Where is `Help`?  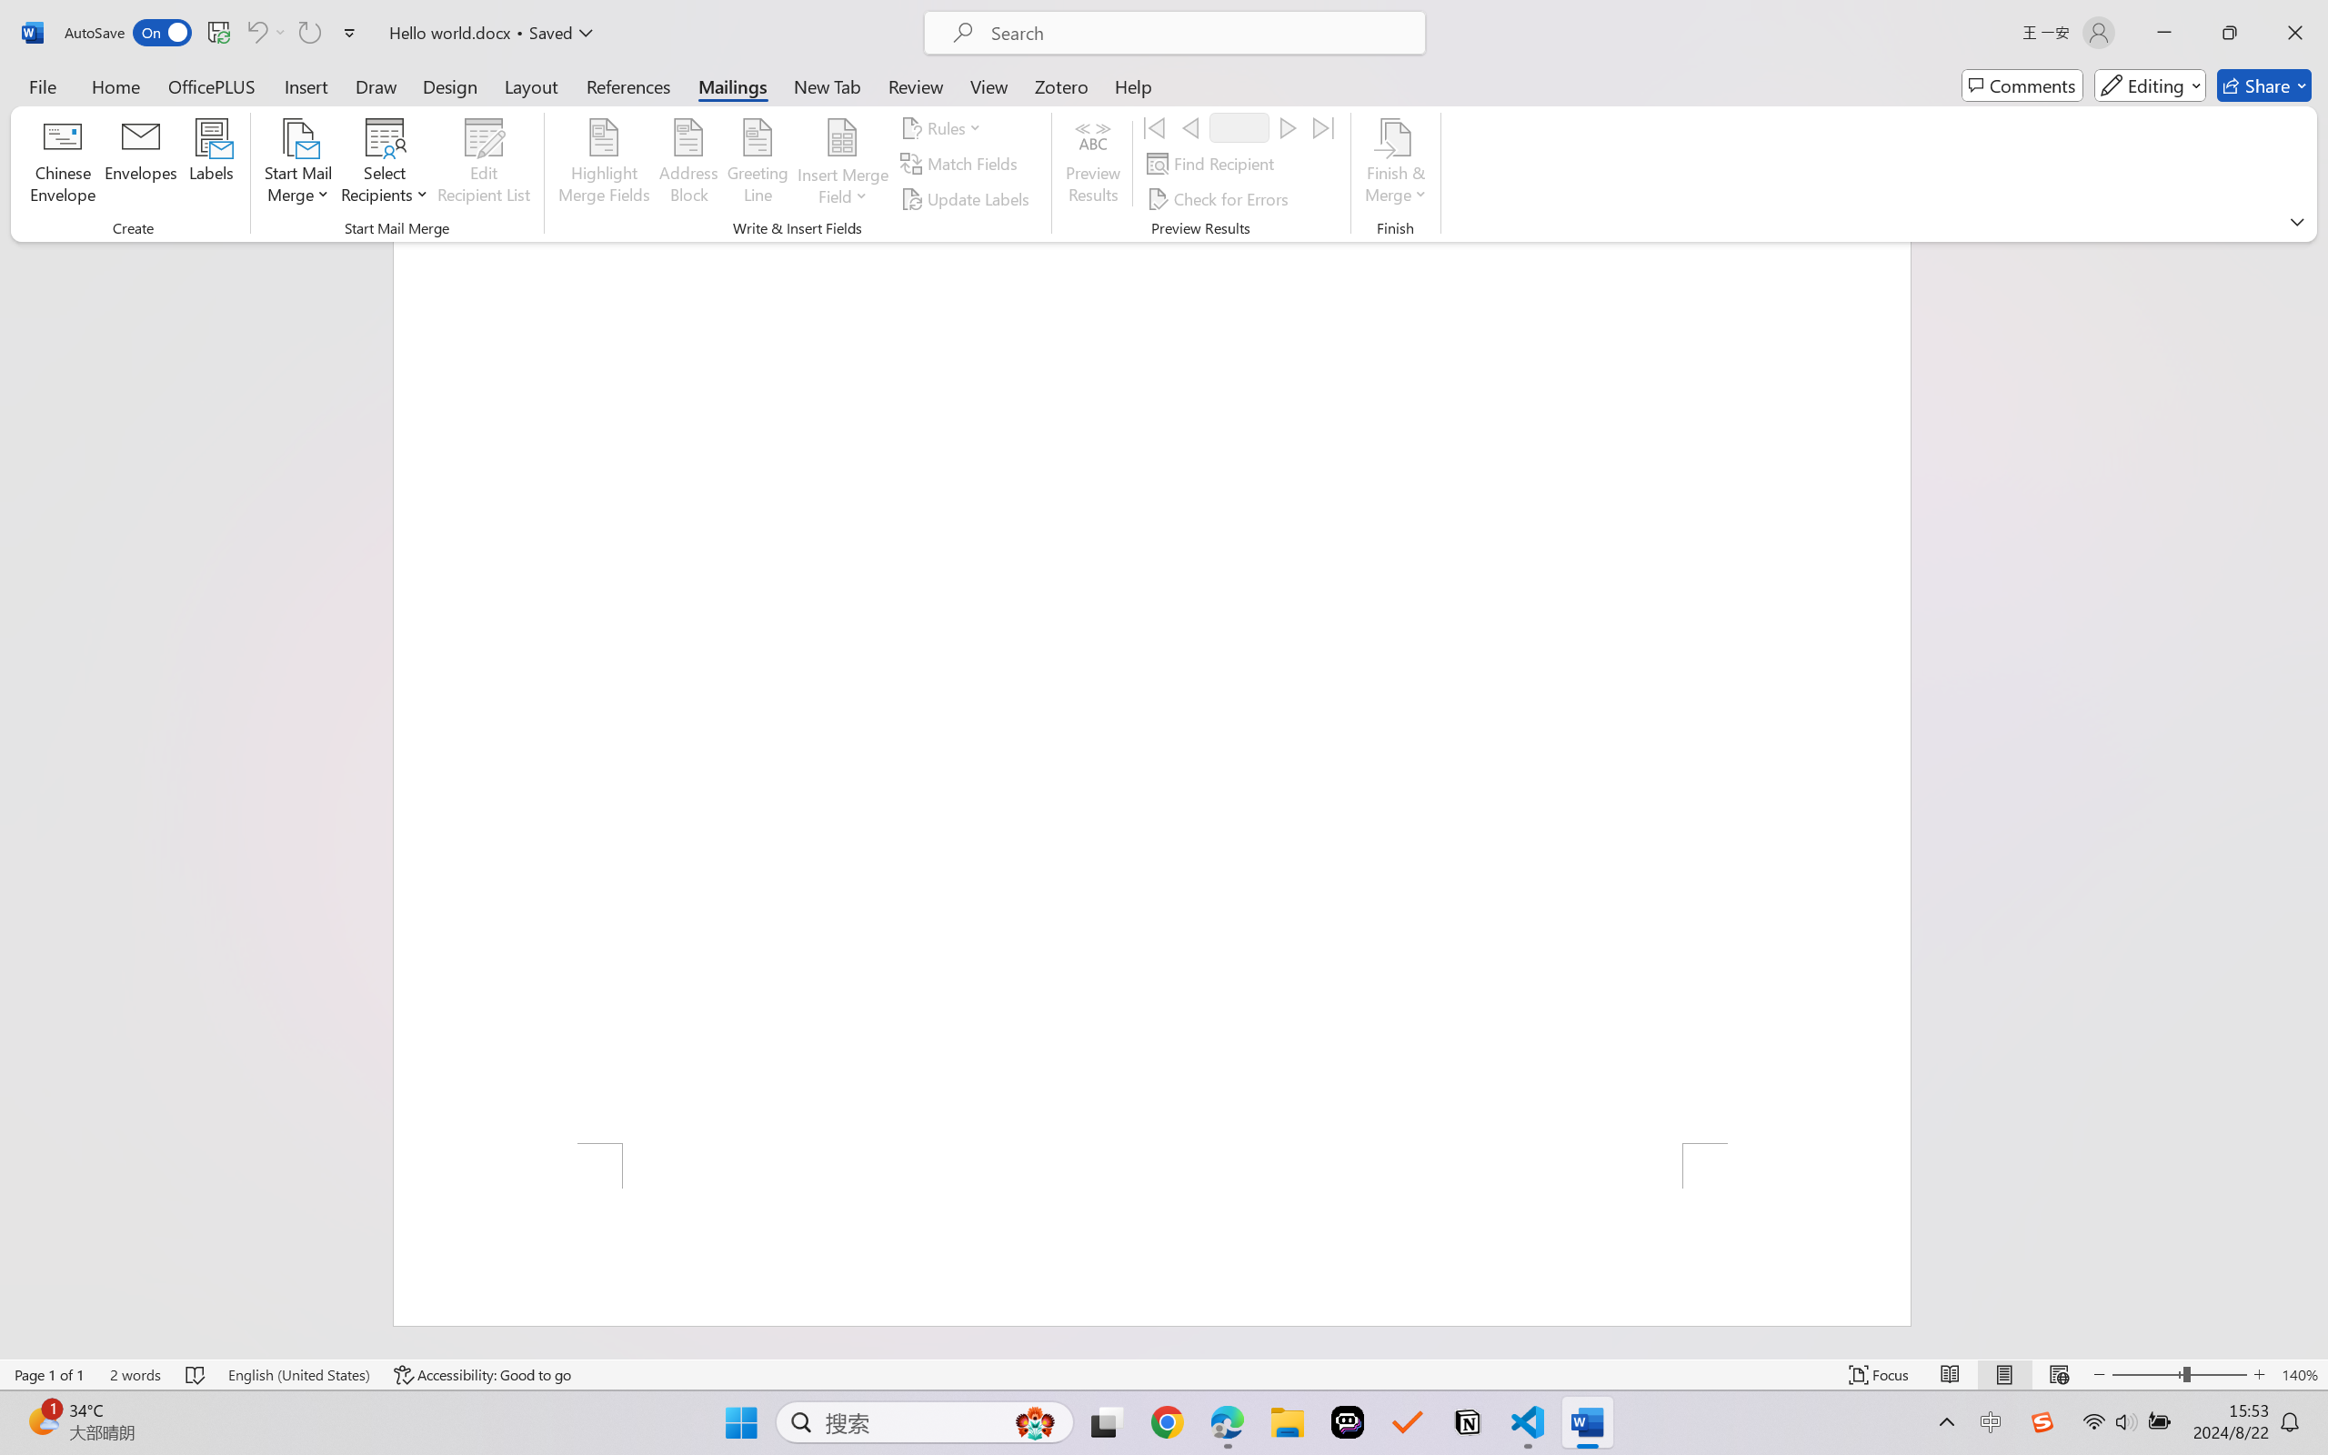 Help is located at coordinates (1132, 85).